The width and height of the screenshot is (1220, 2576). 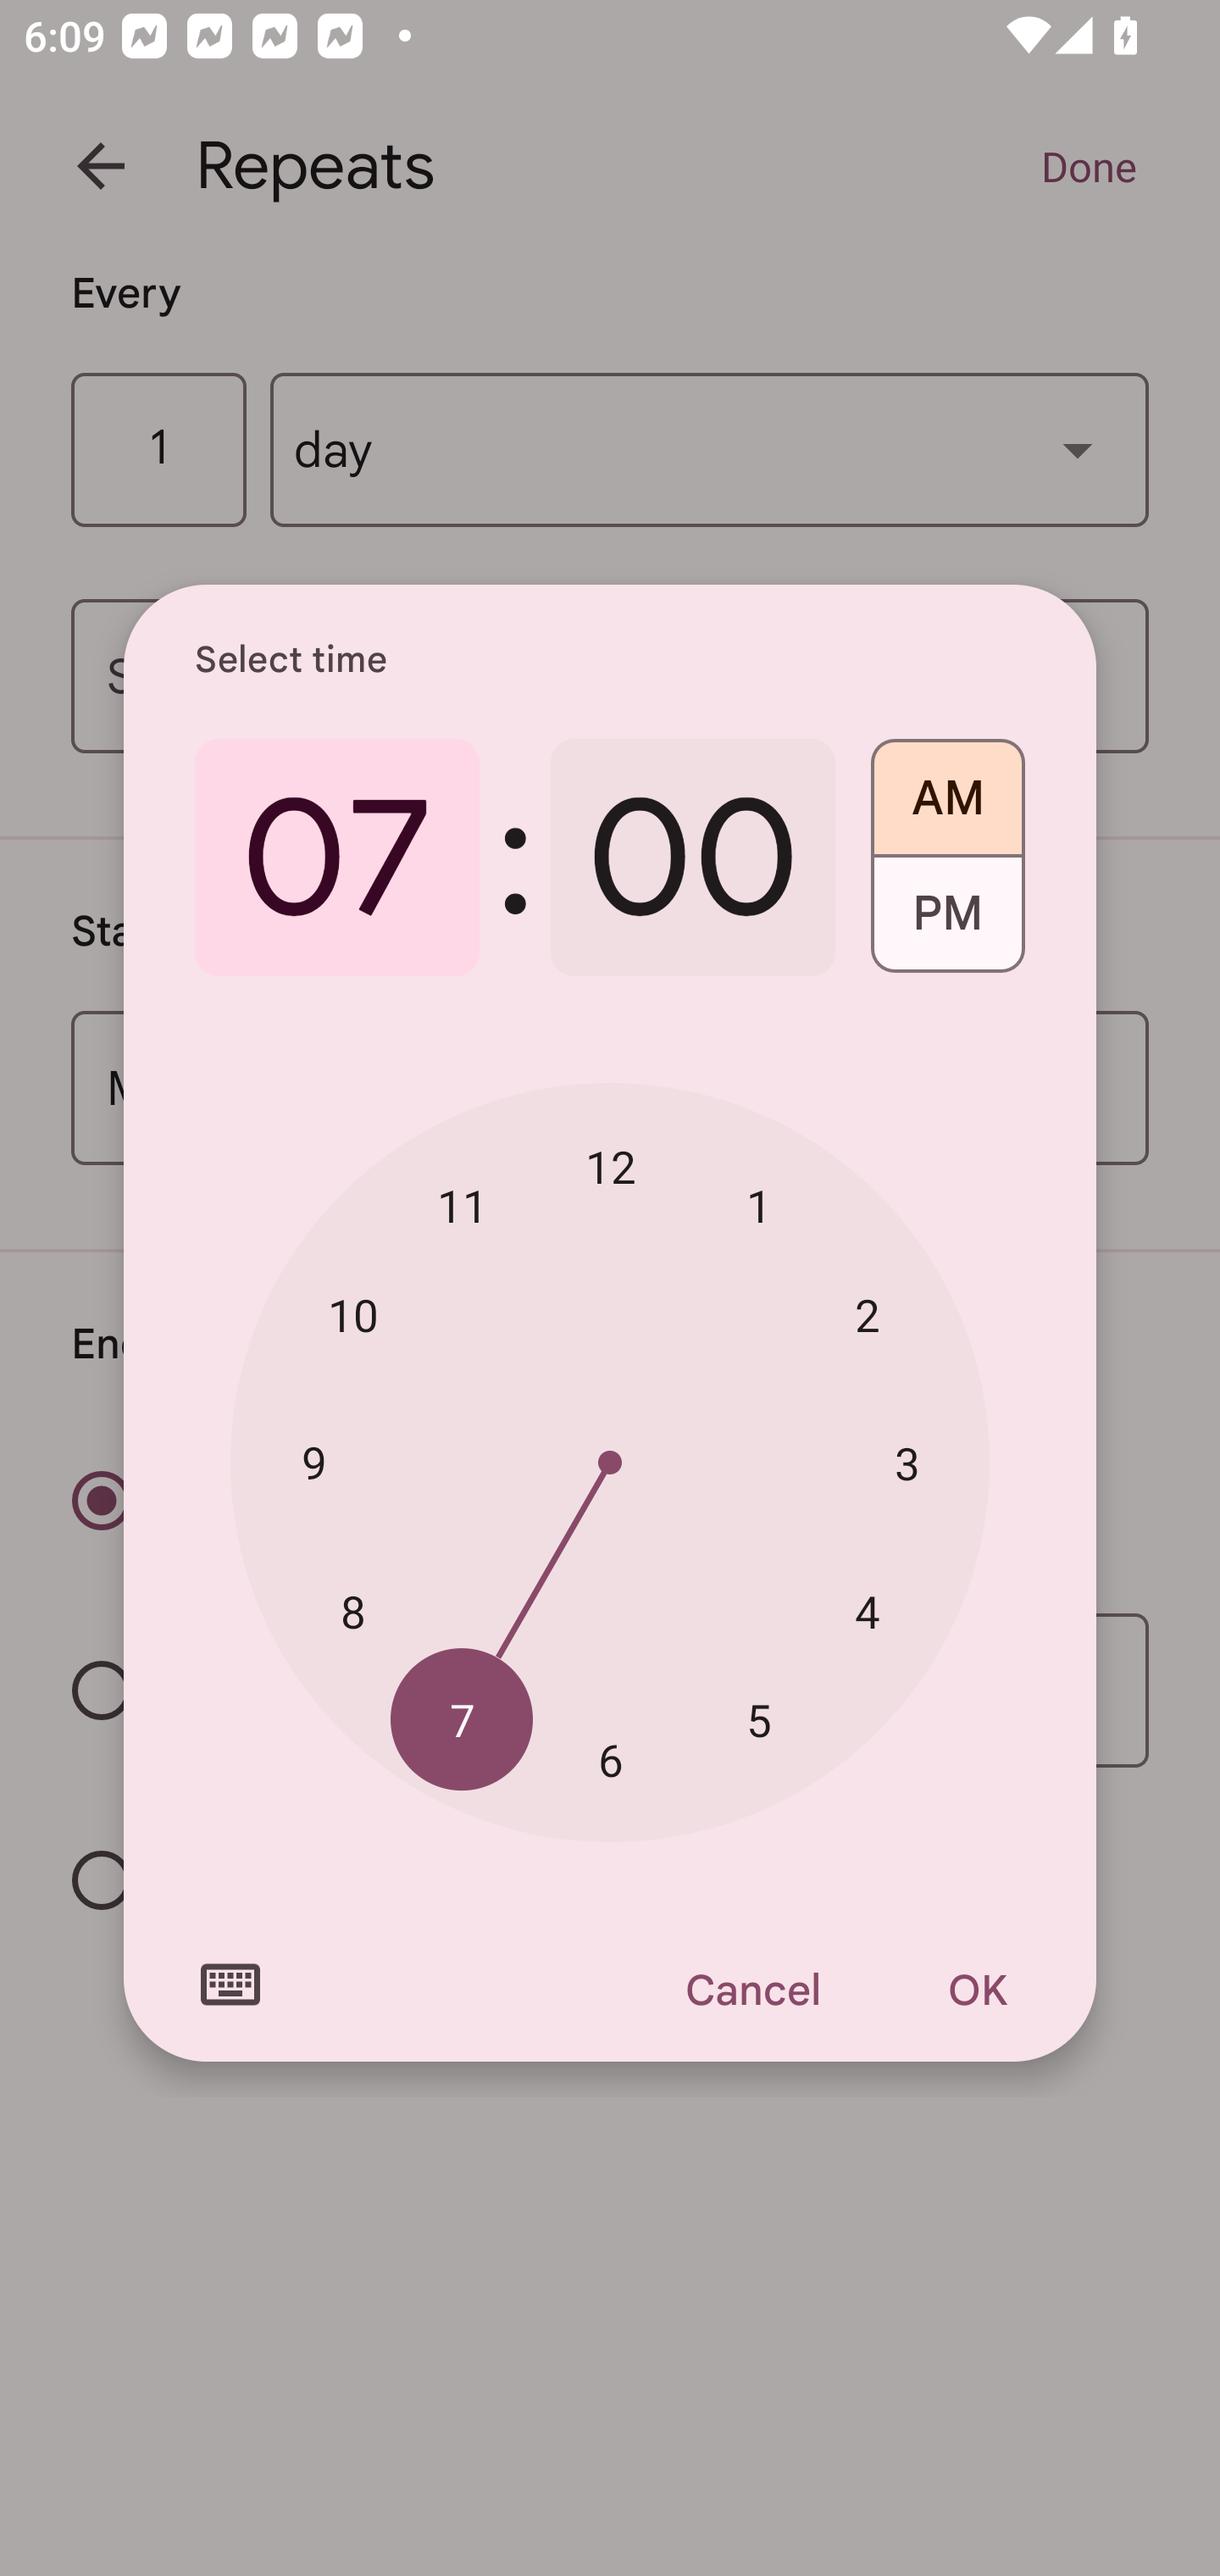 I want to click on 10 10 o'clock, so click(x=352, y=1315).